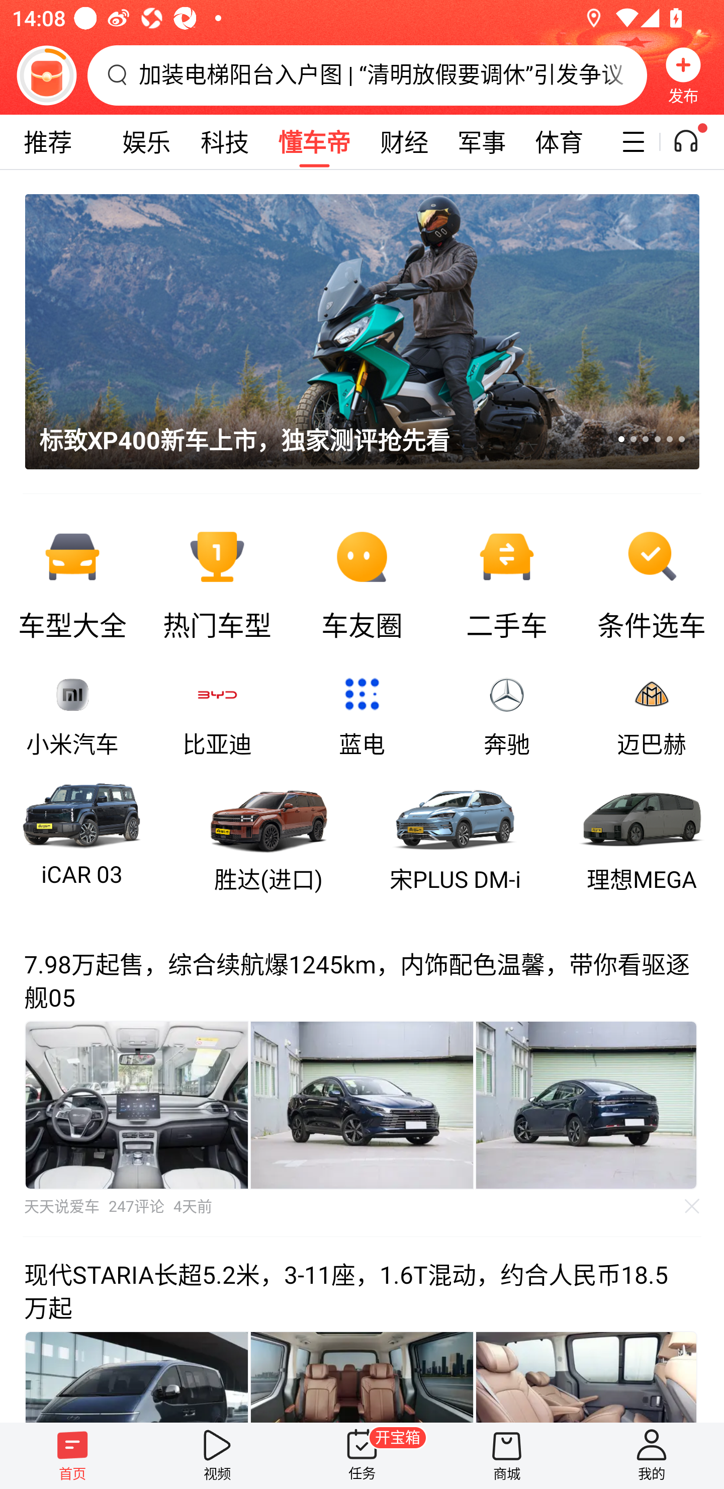 This screenshot has height=1489, width=724. I want to click on 热门车型按钮, so click(217, 582).